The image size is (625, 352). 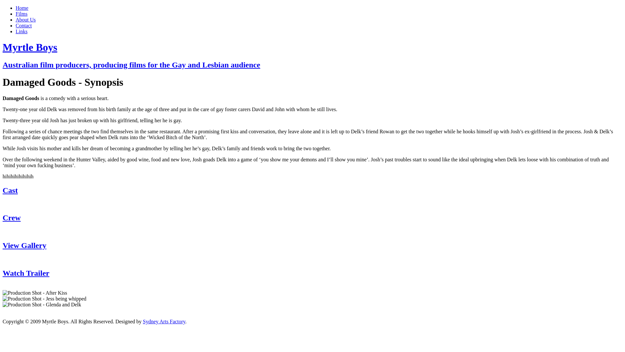 What do you see at coordinates (24, 245) in the screenshot?
I see `View Gallery` at bounding box center [24, 245].